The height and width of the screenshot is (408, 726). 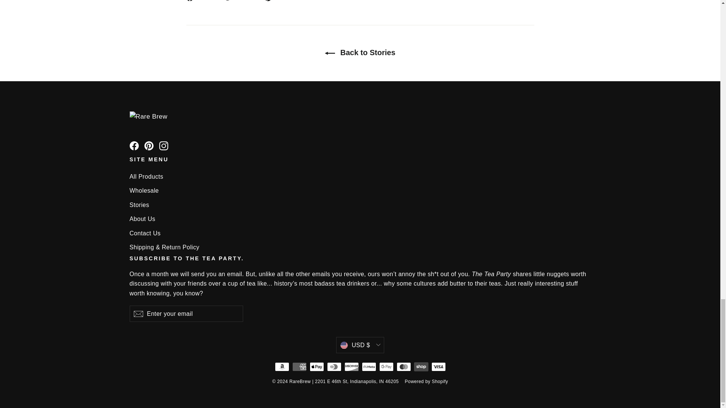 What do you see at coordinates (316, 366) in the screenshot?
I see `Apple Pay` at bounding box center [316, 366].